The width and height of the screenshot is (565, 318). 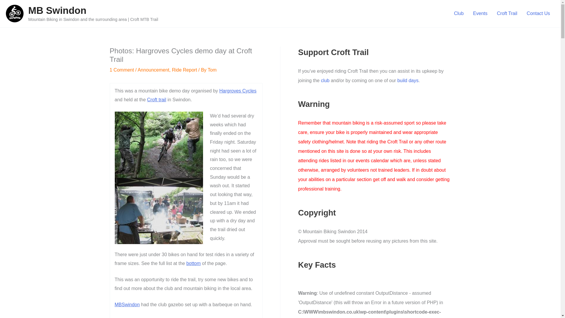 I want to click on Events, so click(x=480, y=14).